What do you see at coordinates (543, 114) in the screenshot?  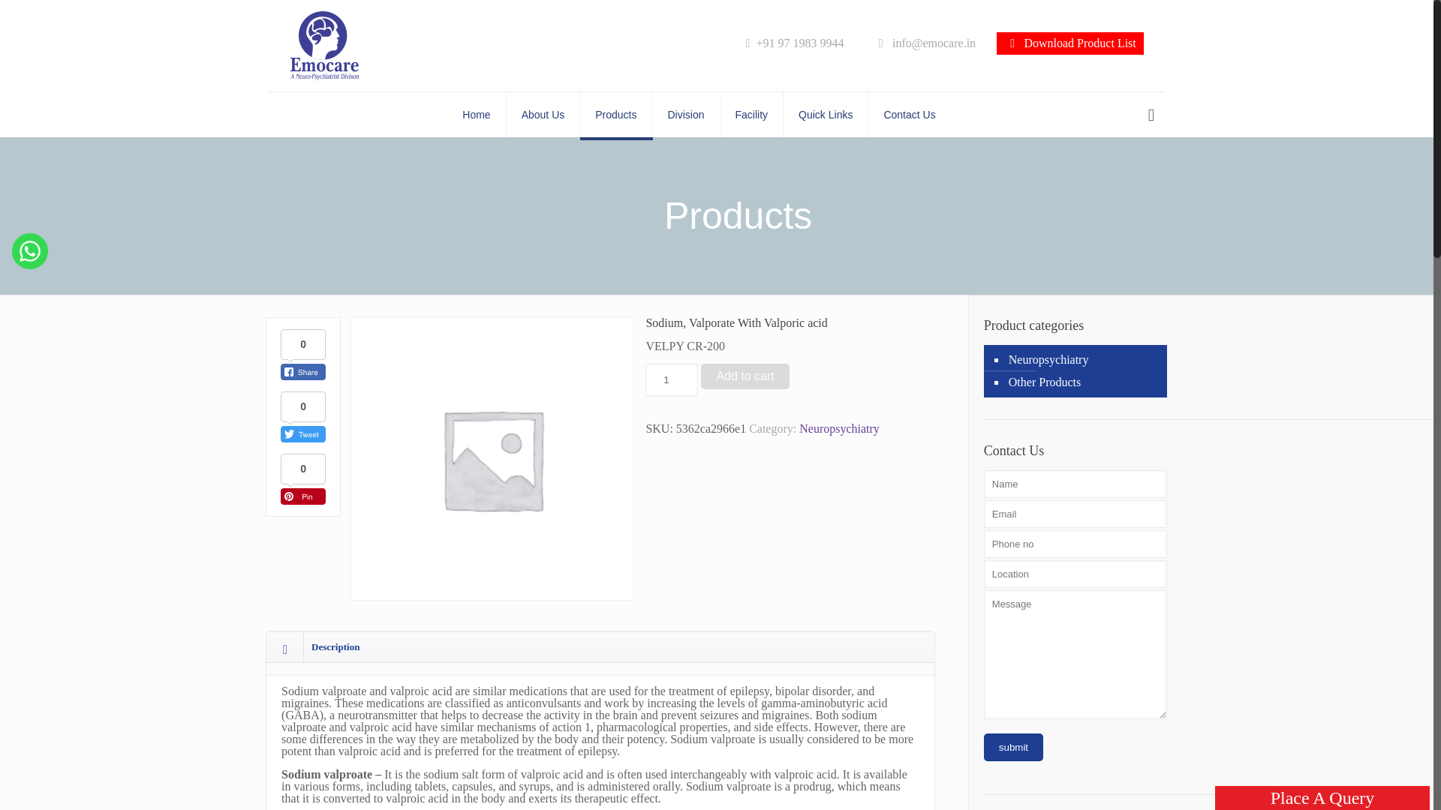 I see `About Us` at bounding box center [543, 114].